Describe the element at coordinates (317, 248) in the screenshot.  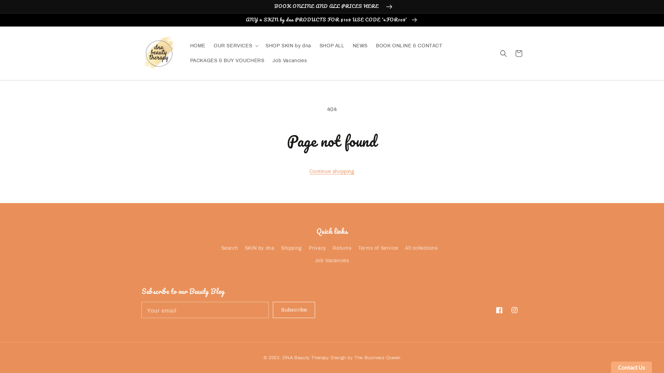
I see `Privacy` at that location.